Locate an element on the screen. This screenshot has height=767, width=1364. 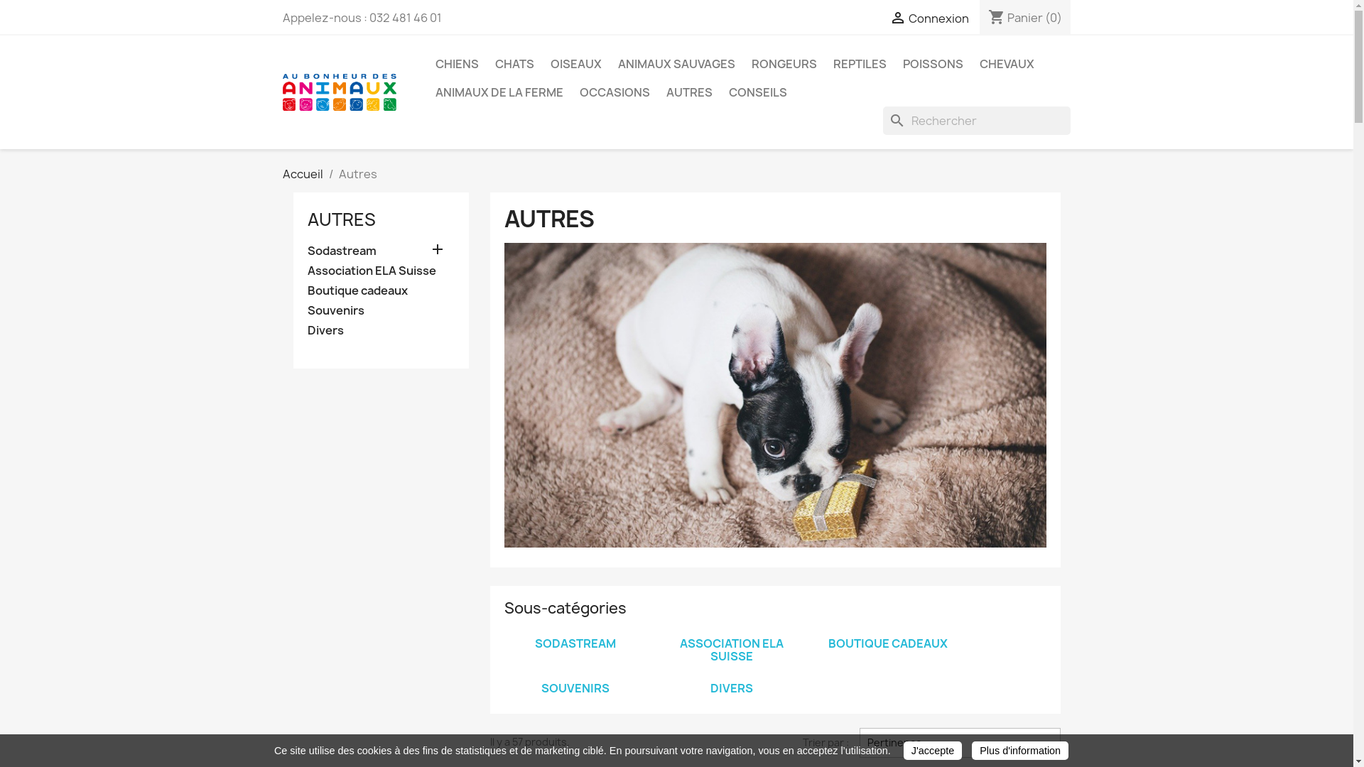
AUTRES is located at coordinates (689, 92).